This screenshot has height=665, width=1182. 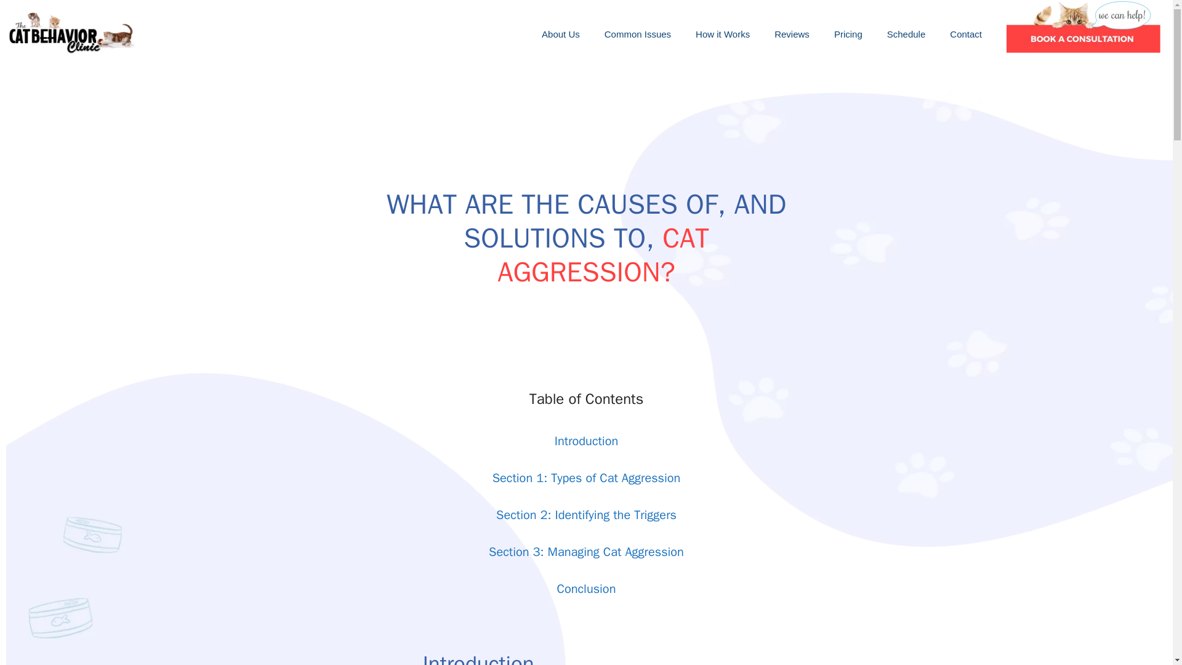 I want to click on About Us, so click(x=560, y=34).